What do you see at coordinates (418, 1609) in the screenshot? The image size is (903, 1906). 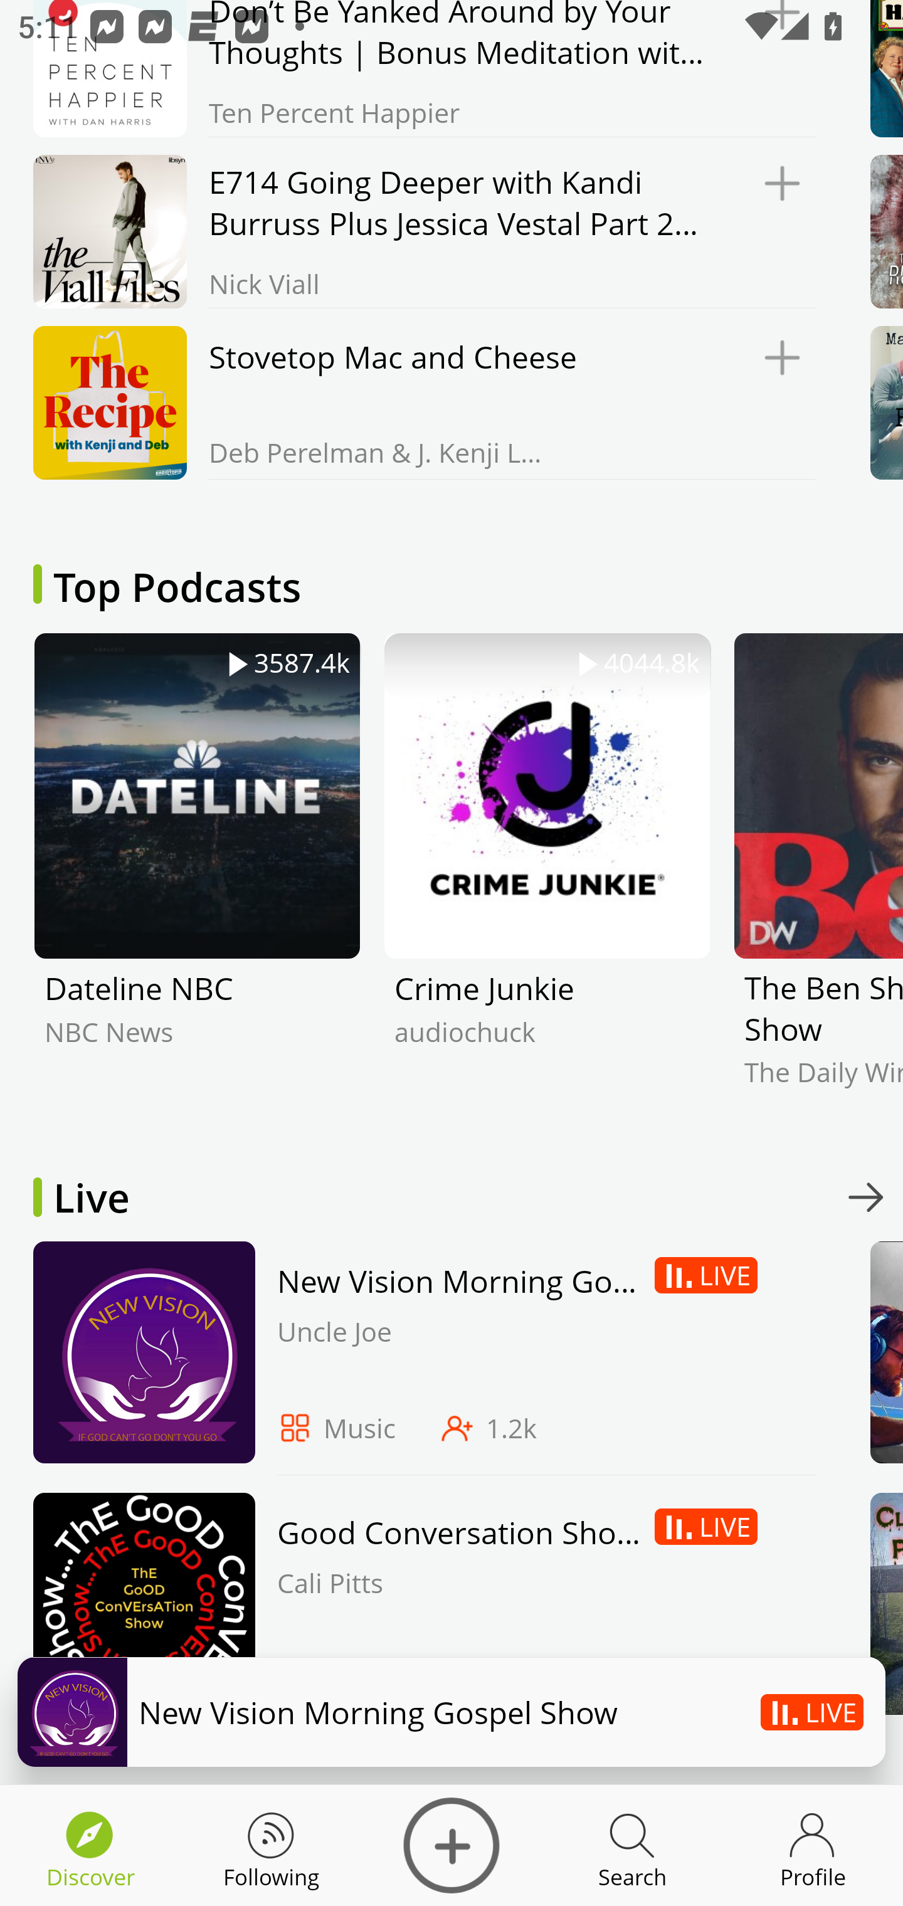 I see `Good Conversation Show. LIVE Cali Pitts Music 4.0k` at bounding box center [418, 1609].